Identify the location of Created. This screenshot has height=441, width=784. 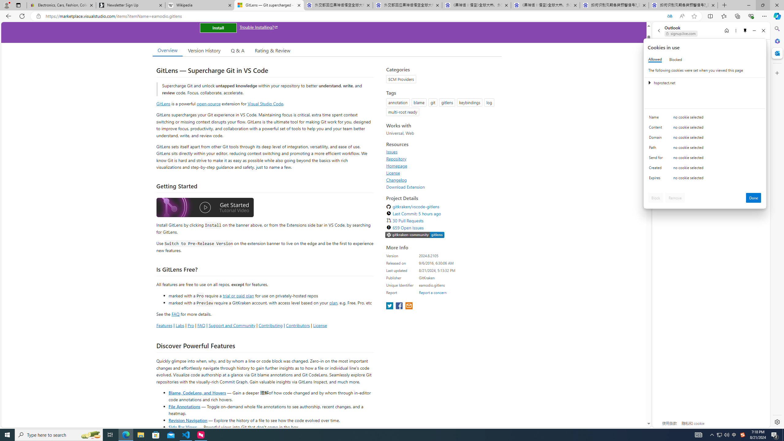
(657, 169).